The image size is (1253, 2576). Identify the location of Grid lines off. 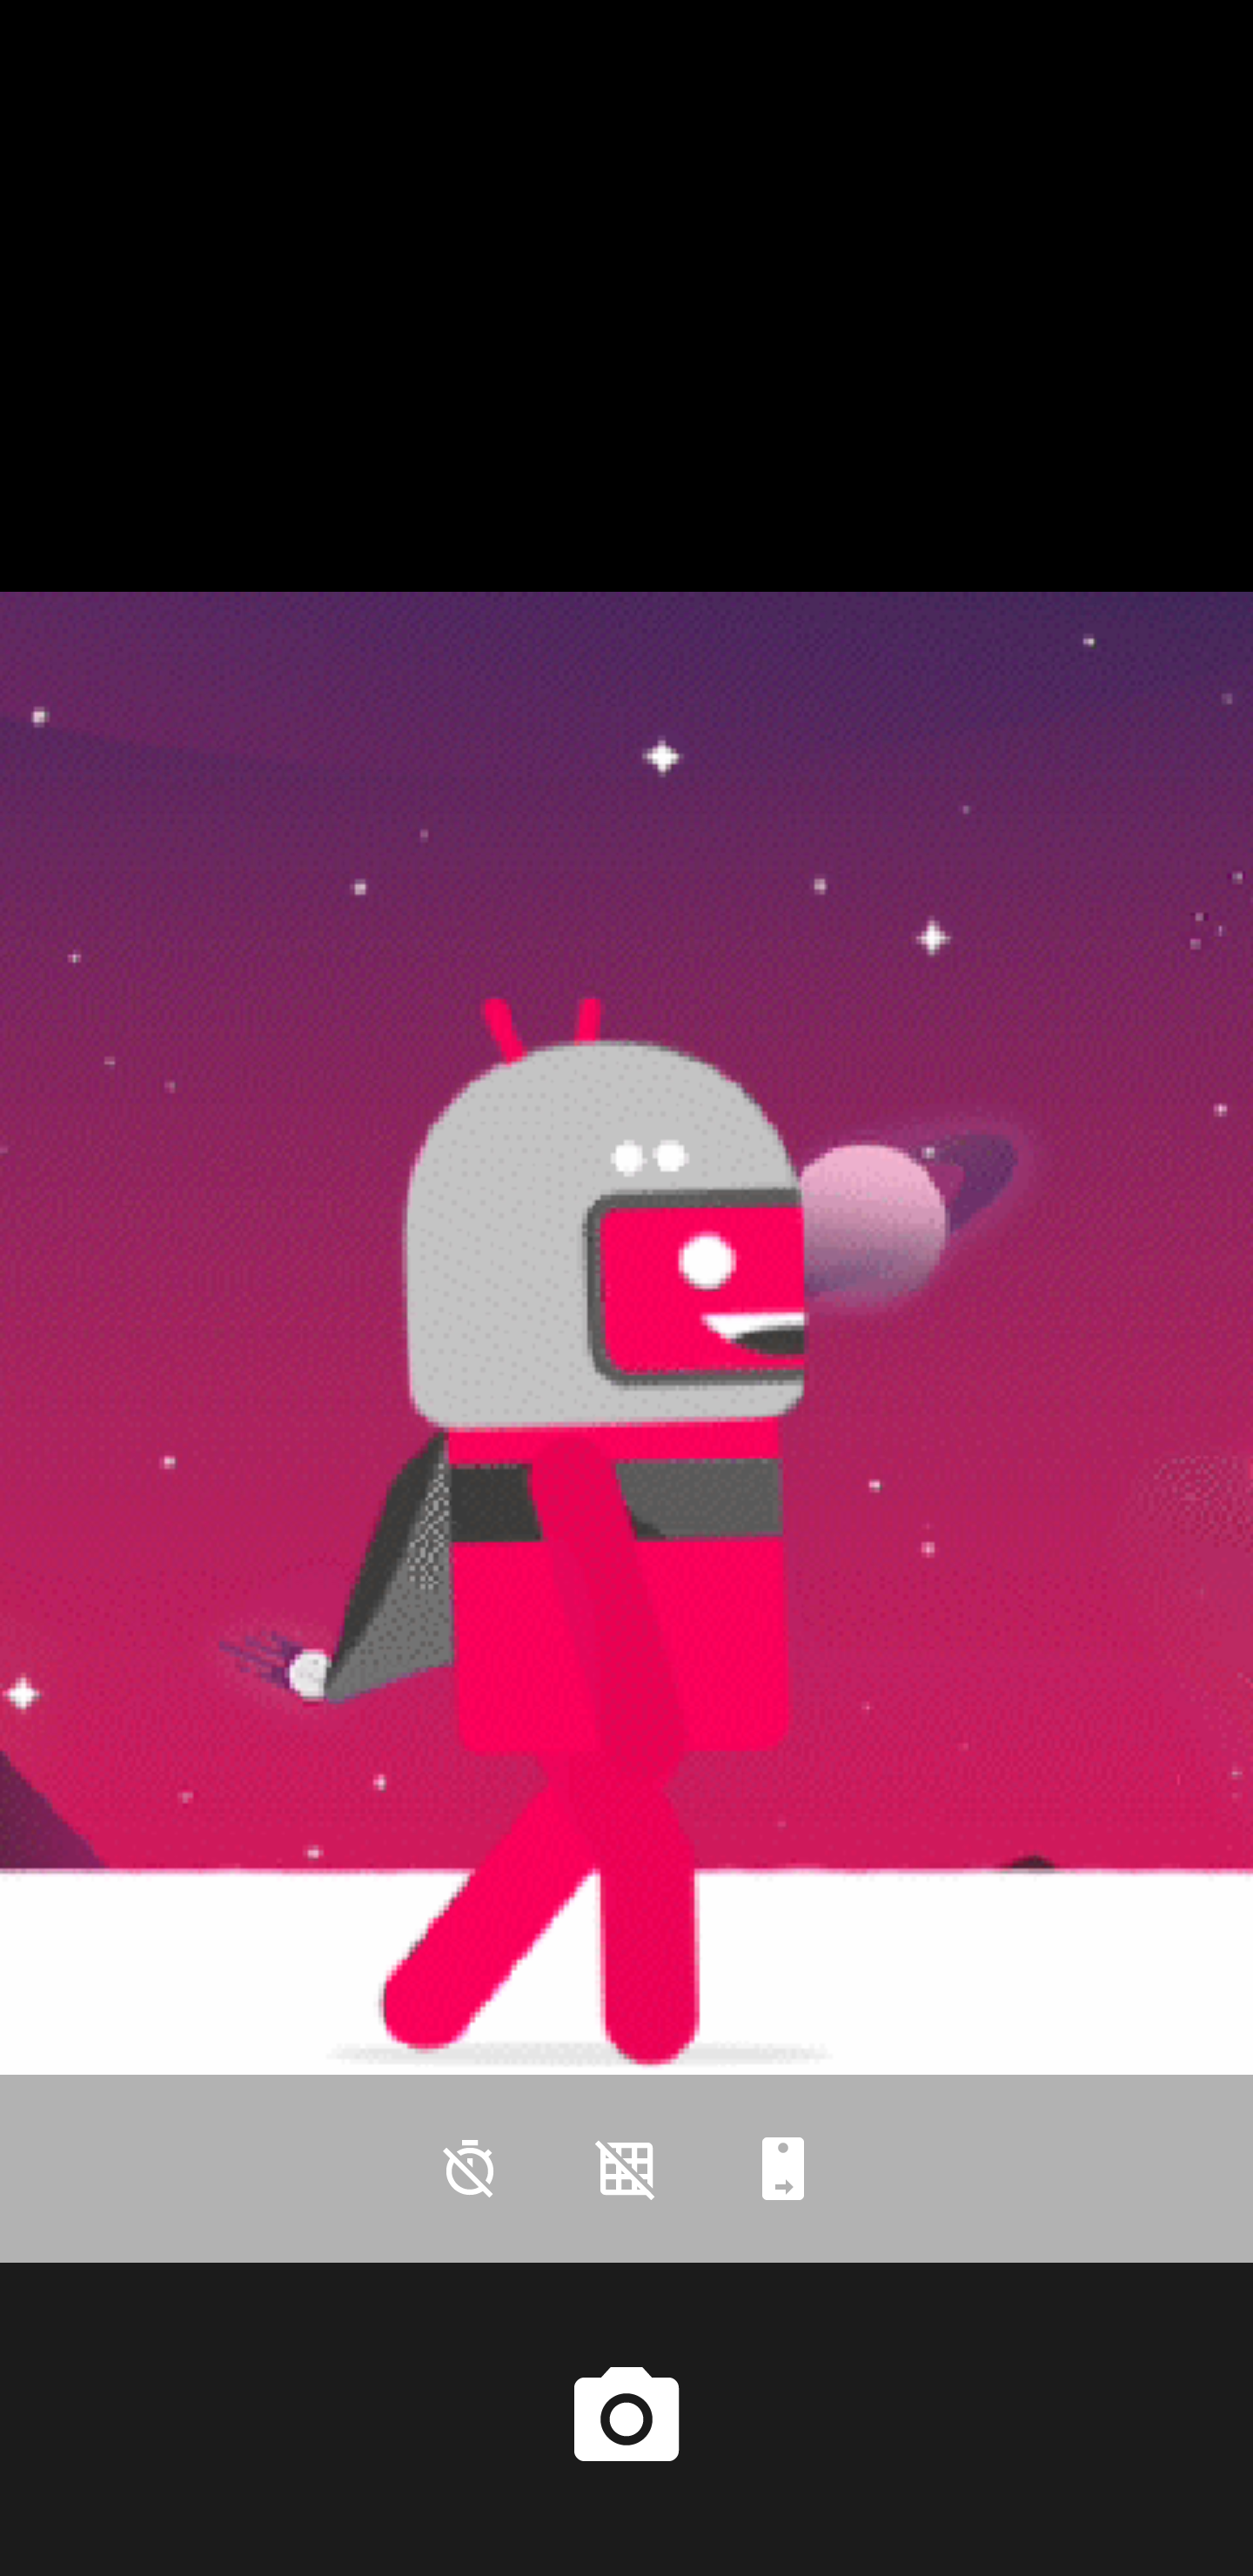
(626, 2169).